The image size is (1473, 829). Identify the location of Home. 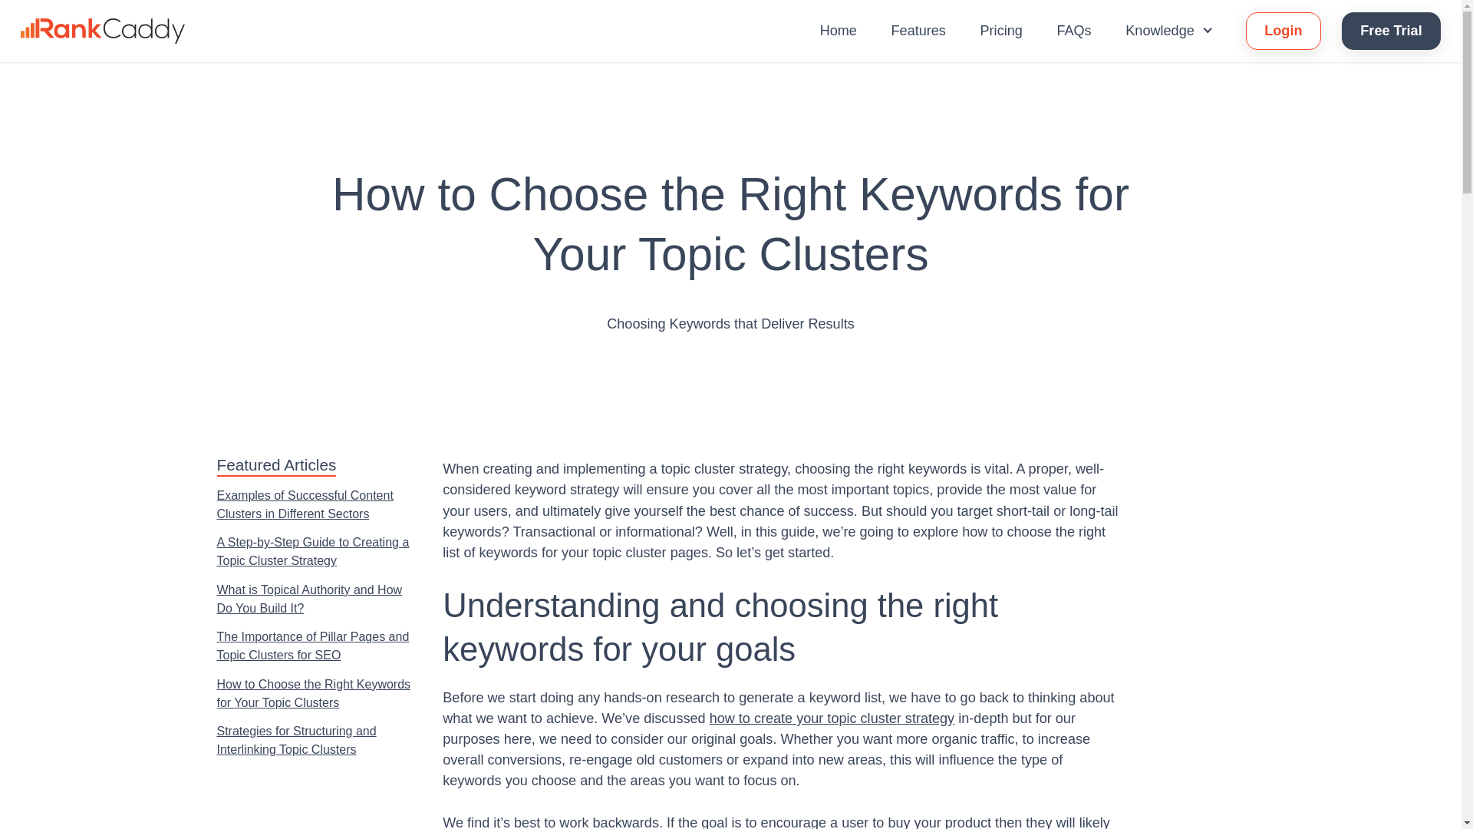
(839, 30).